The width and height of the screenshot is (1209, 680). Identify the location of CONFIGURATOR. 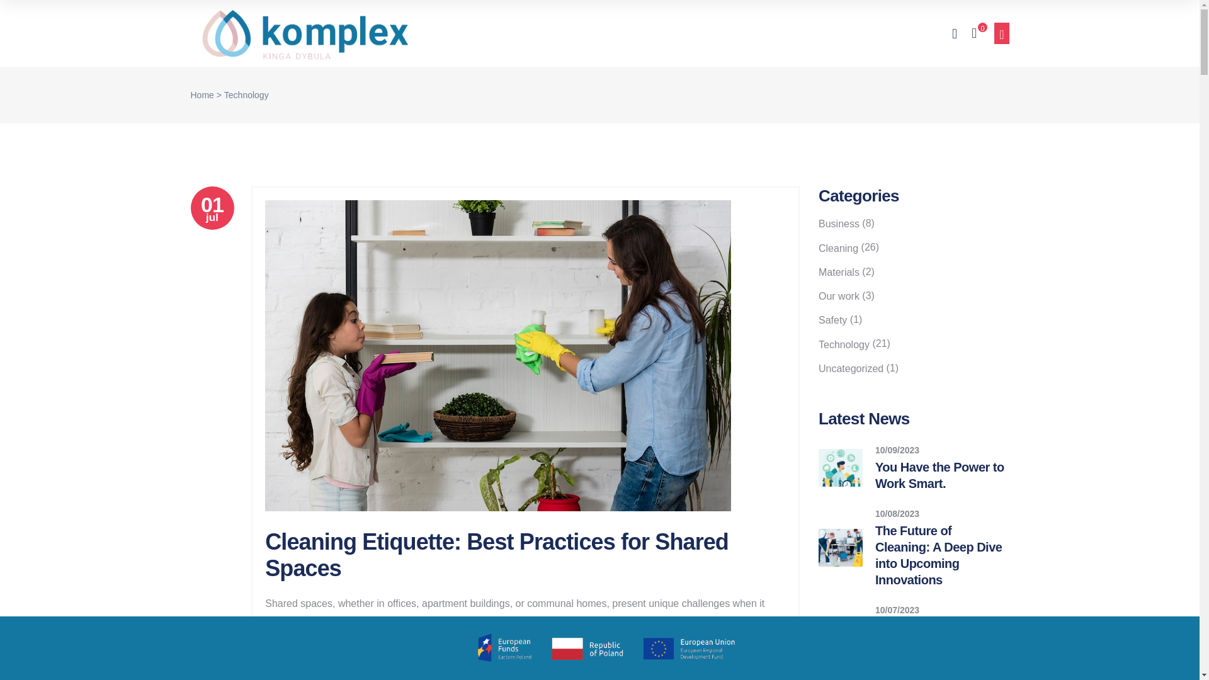
(717, 33).